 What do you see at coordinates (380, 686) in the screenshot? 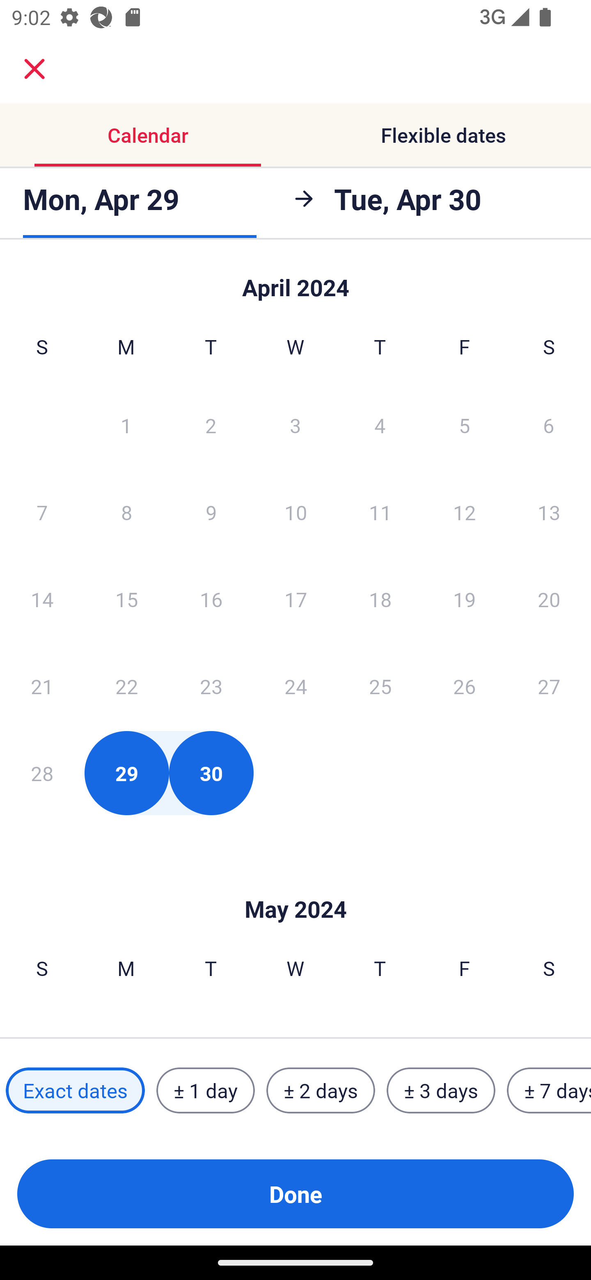
I see `25 Thursday, April 25, 2024` at bounding box center [380, 686].